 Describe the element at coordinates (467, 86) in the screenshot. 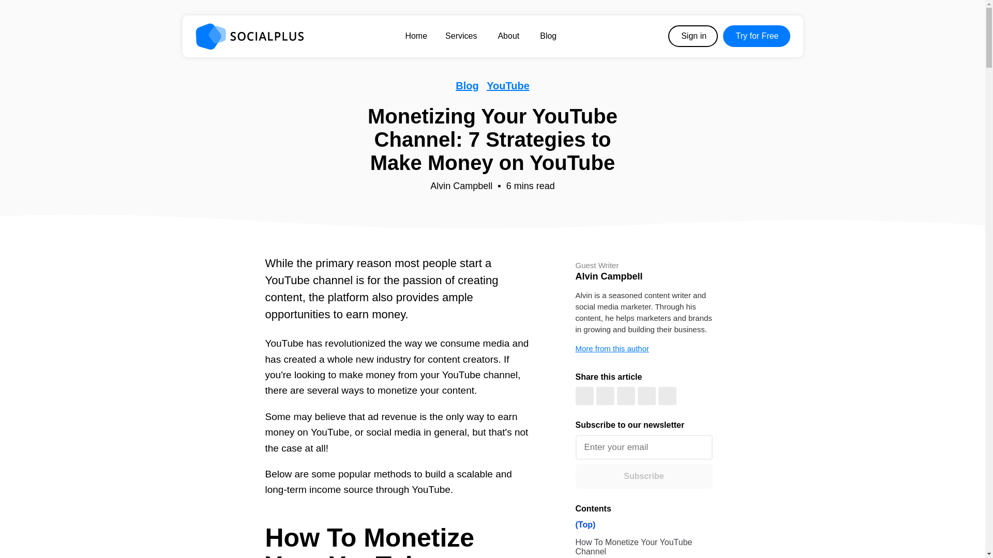

I see `Blog` at that location.